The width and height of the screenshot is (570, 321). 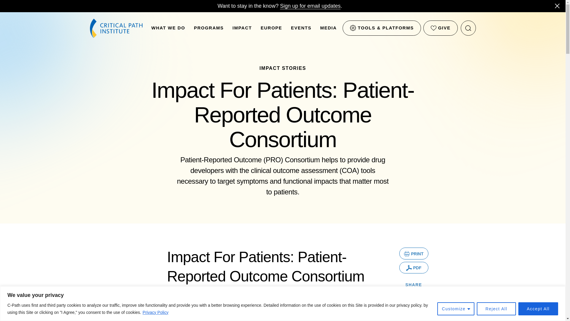 What do you see at coordinates (538, 309) in the screenshot?
I see `Accept All` at bounding box center [538, 309].